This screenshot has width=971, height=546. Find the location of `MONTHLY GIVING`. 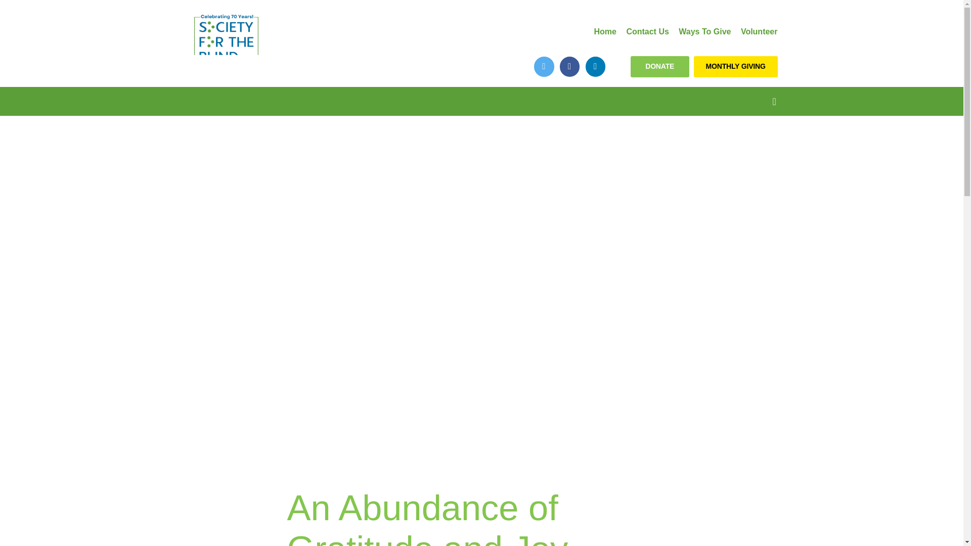

MONTHLY GIVING is located at coordinates (735, 67).